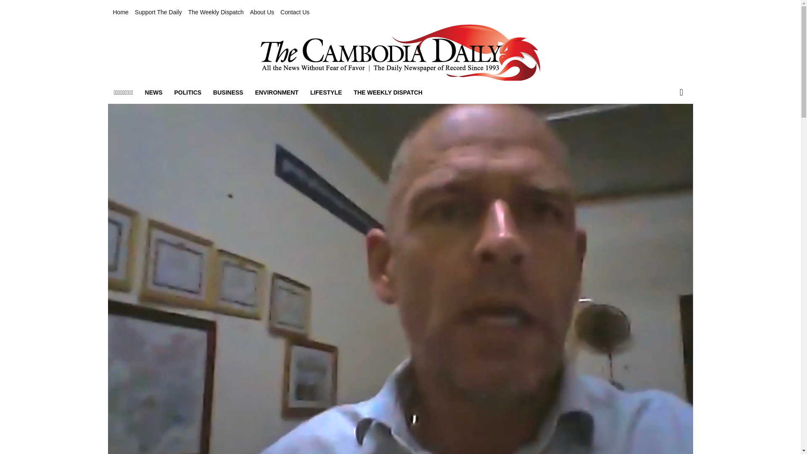  What do you see at coordinates (188, 92) in the screenshot?
I see `POLITICS` at bounding box center [188, 92].